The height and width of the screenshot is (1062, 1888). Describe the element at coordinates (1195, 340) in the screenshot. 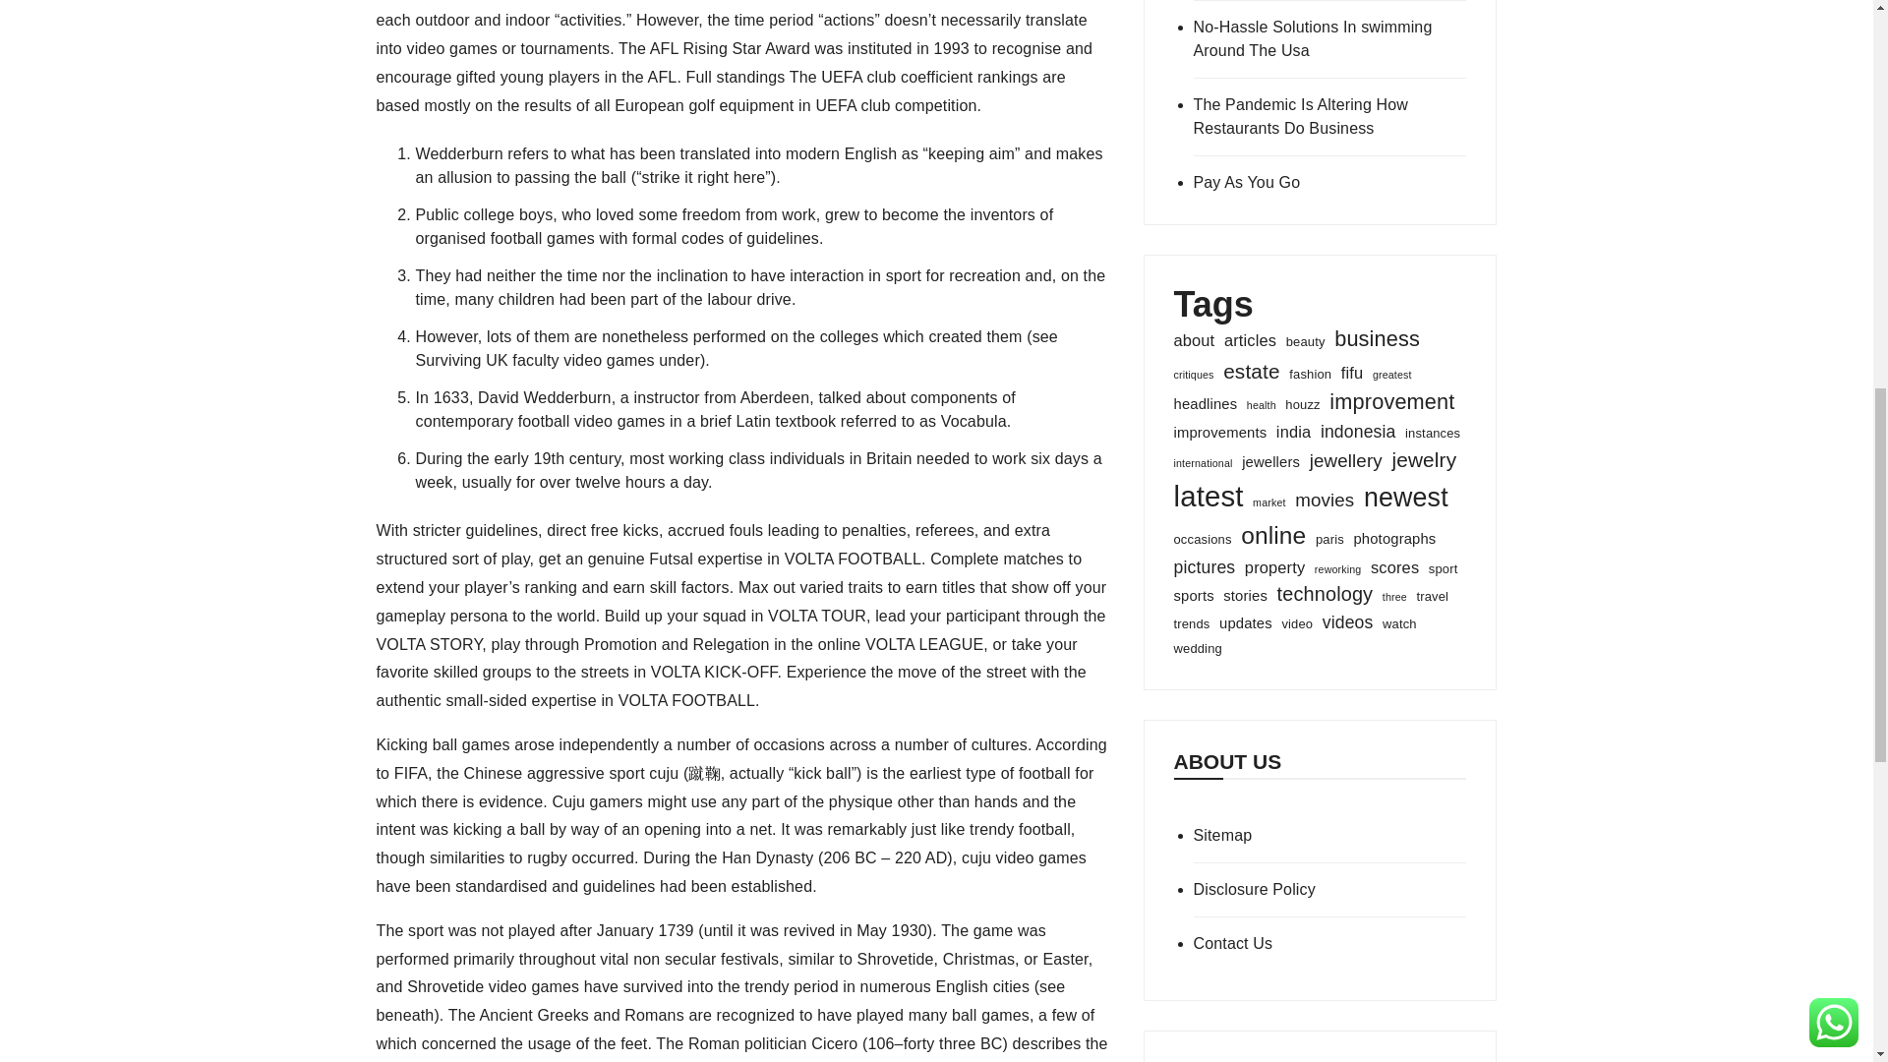

I see `about` at that location.